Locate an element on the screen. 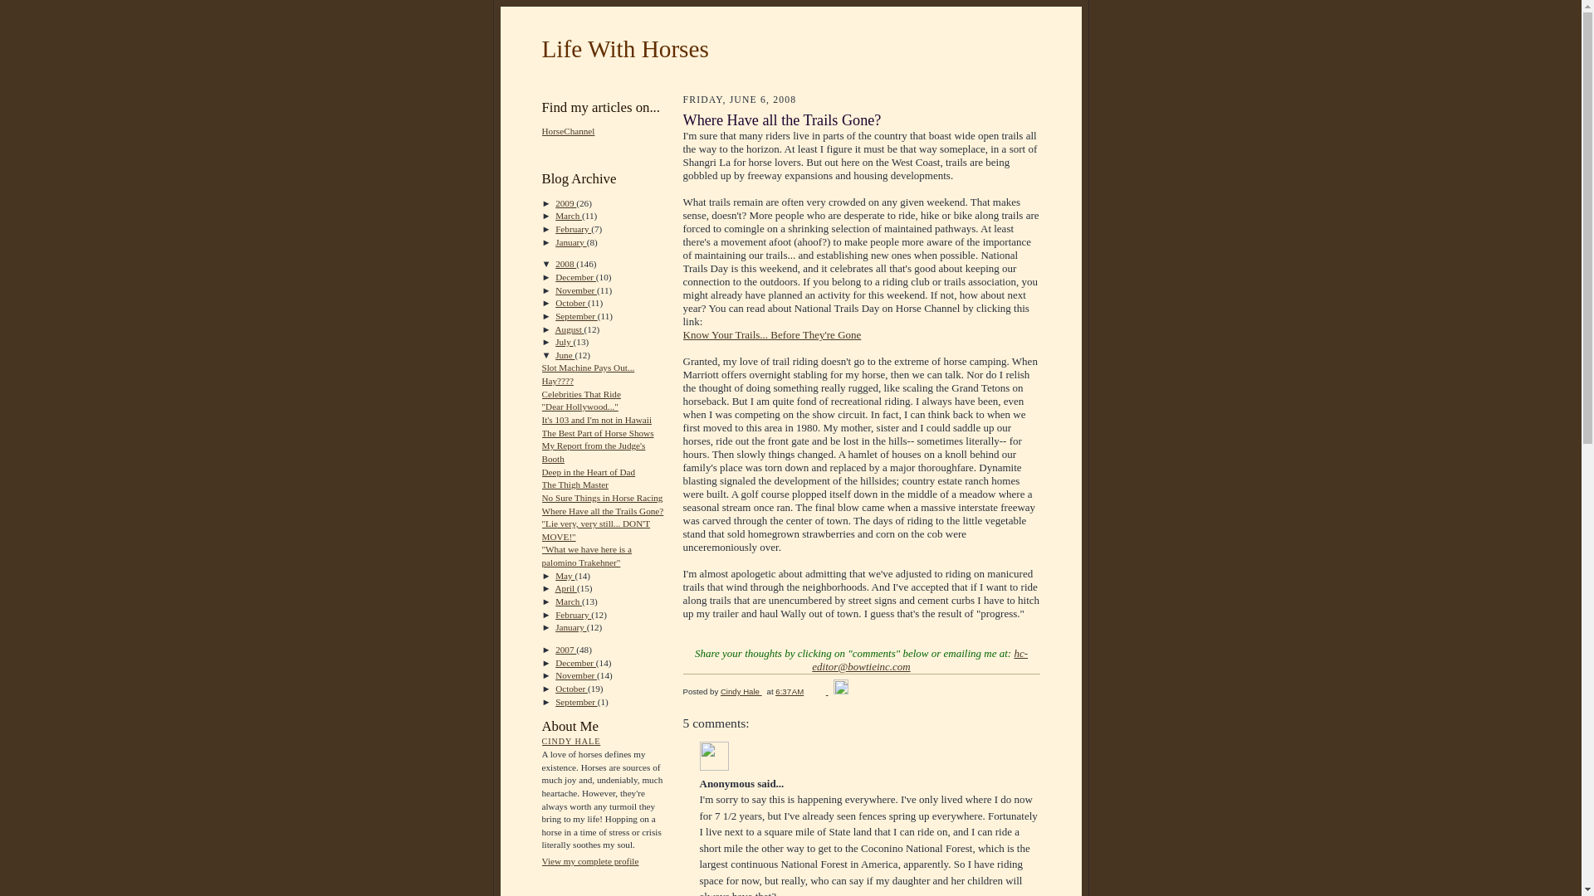 The height and width of the screenshot is (896, 1594). 2009 is located at coordinates (565, 202).